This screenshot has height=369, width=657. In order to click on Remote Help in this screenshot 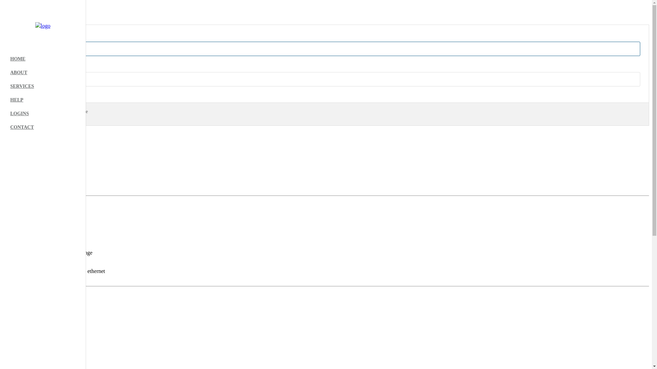, I will do `click(17, 174)`.